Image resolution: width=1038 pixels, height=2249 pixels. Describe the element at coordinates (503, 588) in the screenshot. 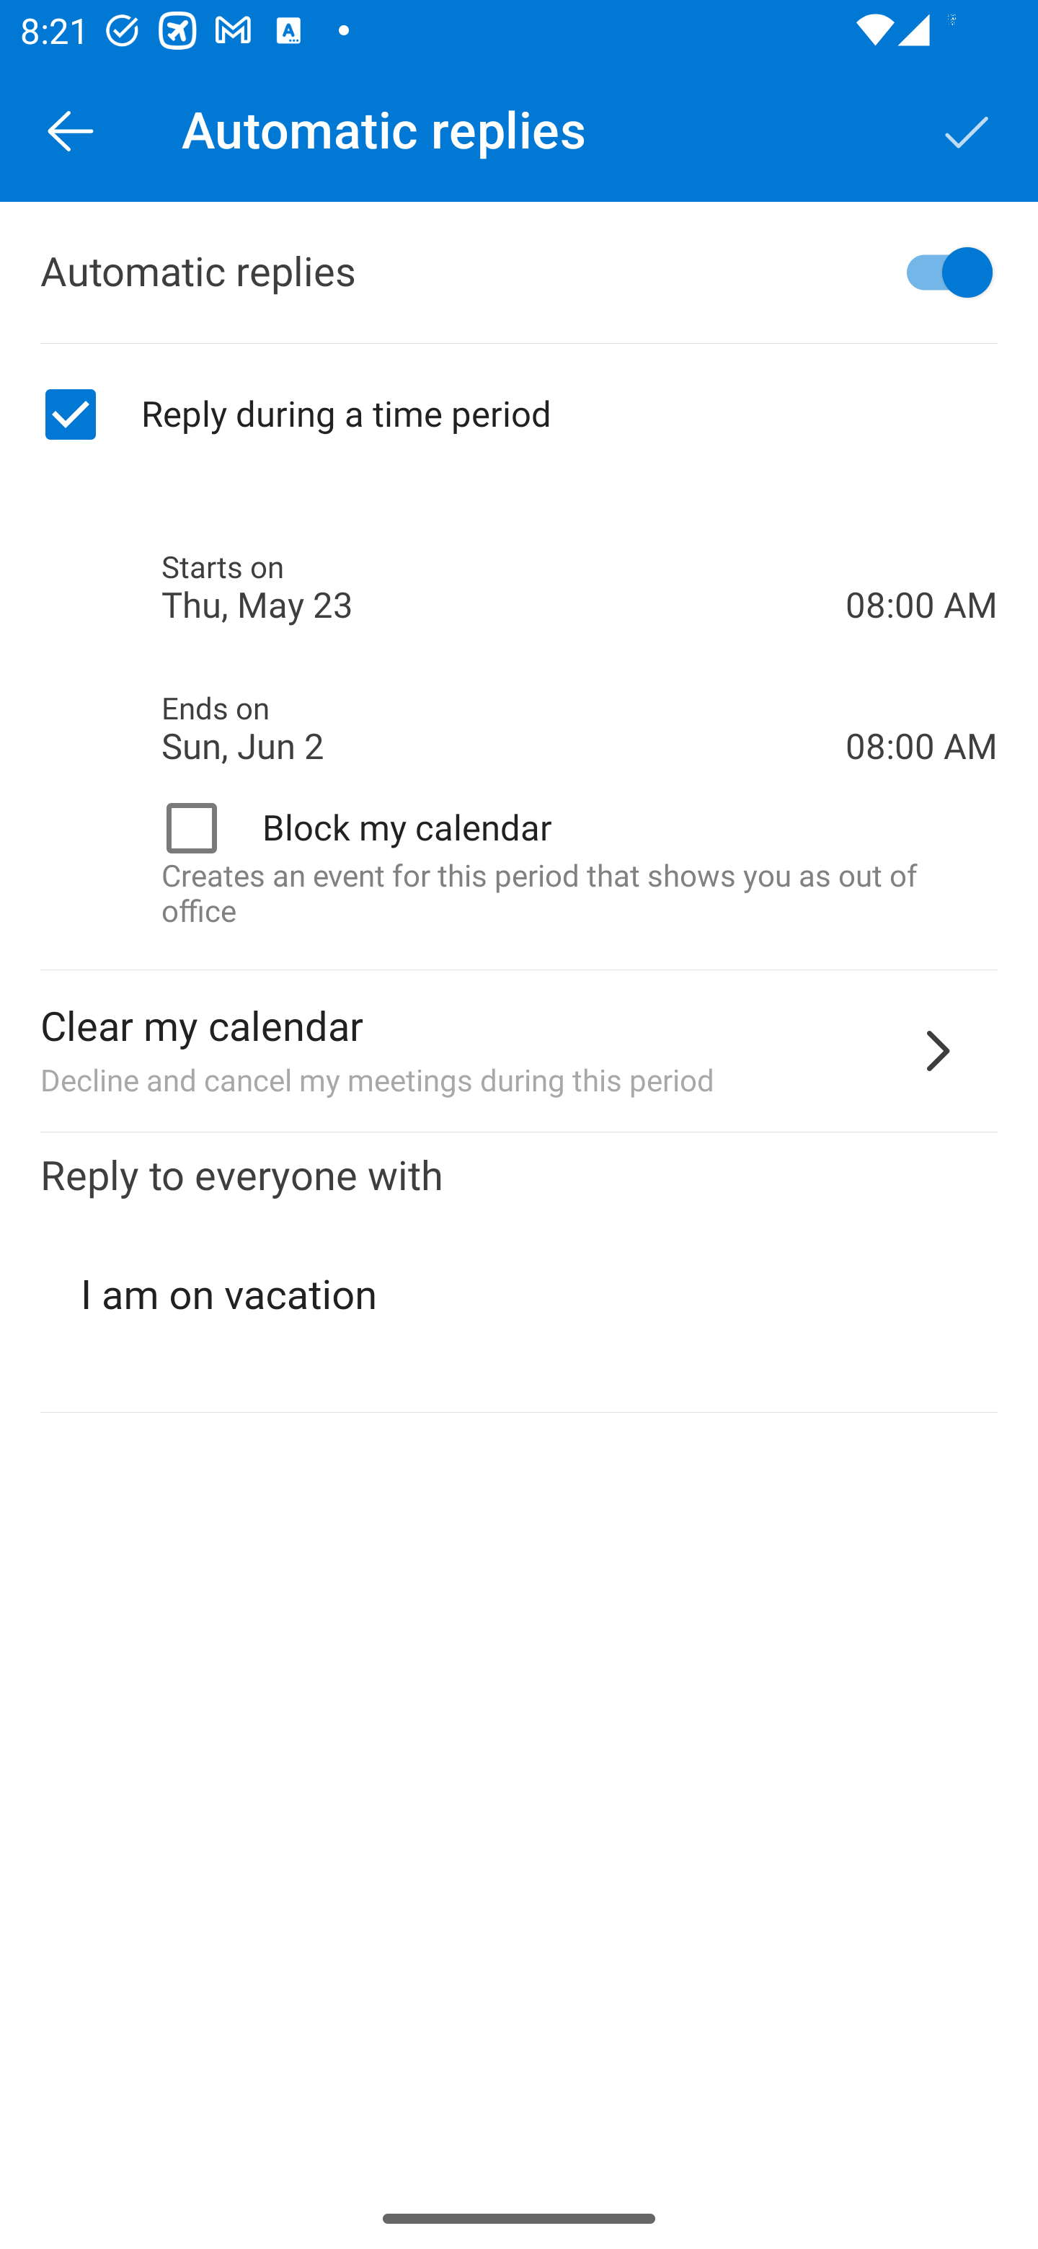

I see `Starts on Thu, May 23` at that location.